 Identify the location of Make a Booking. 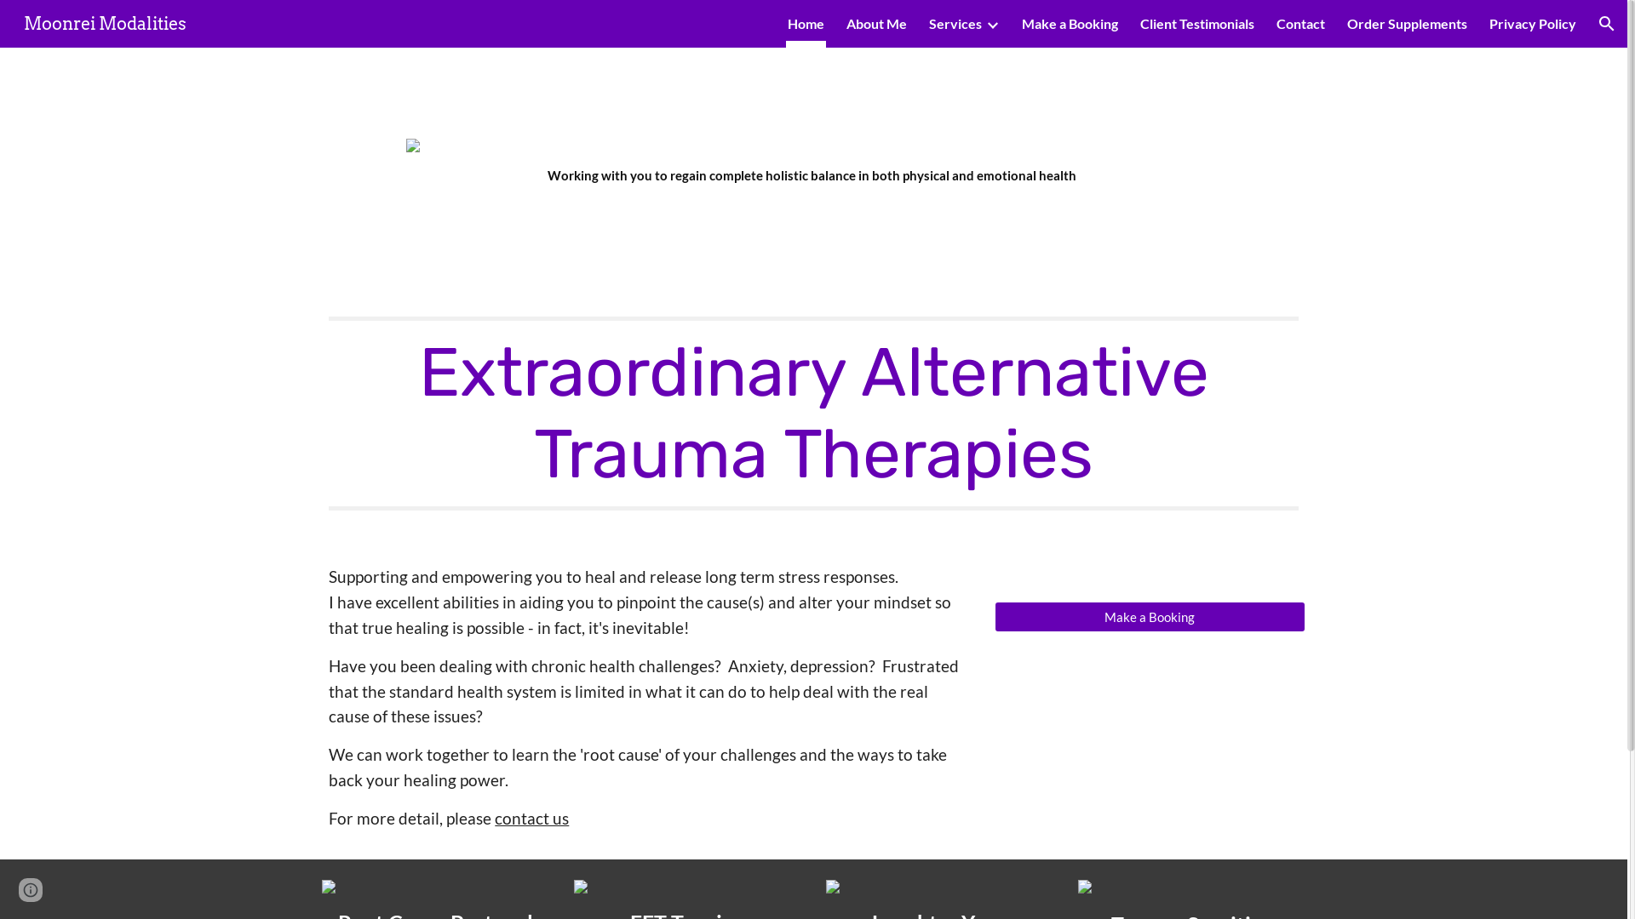
(1150, 616).